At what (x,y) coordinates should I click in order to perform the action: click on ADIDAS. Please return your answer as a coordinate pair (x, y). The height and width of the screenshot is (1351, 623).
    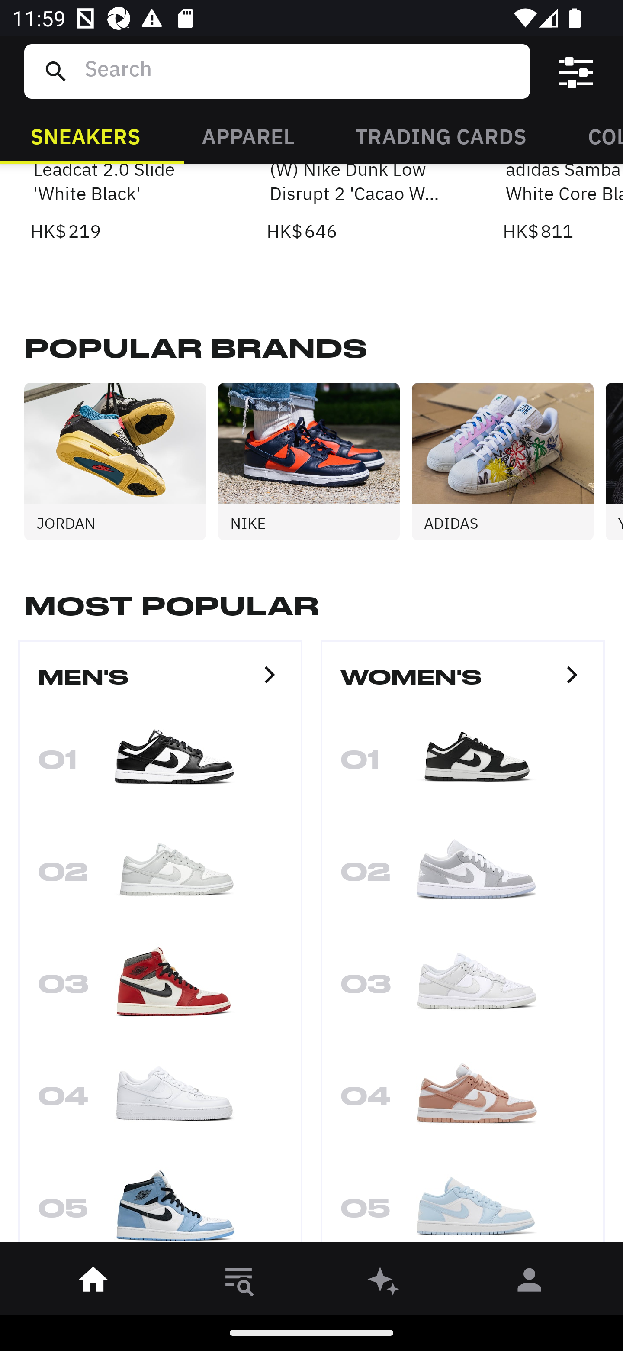
    Looking at the image, I should click on (508, 461).